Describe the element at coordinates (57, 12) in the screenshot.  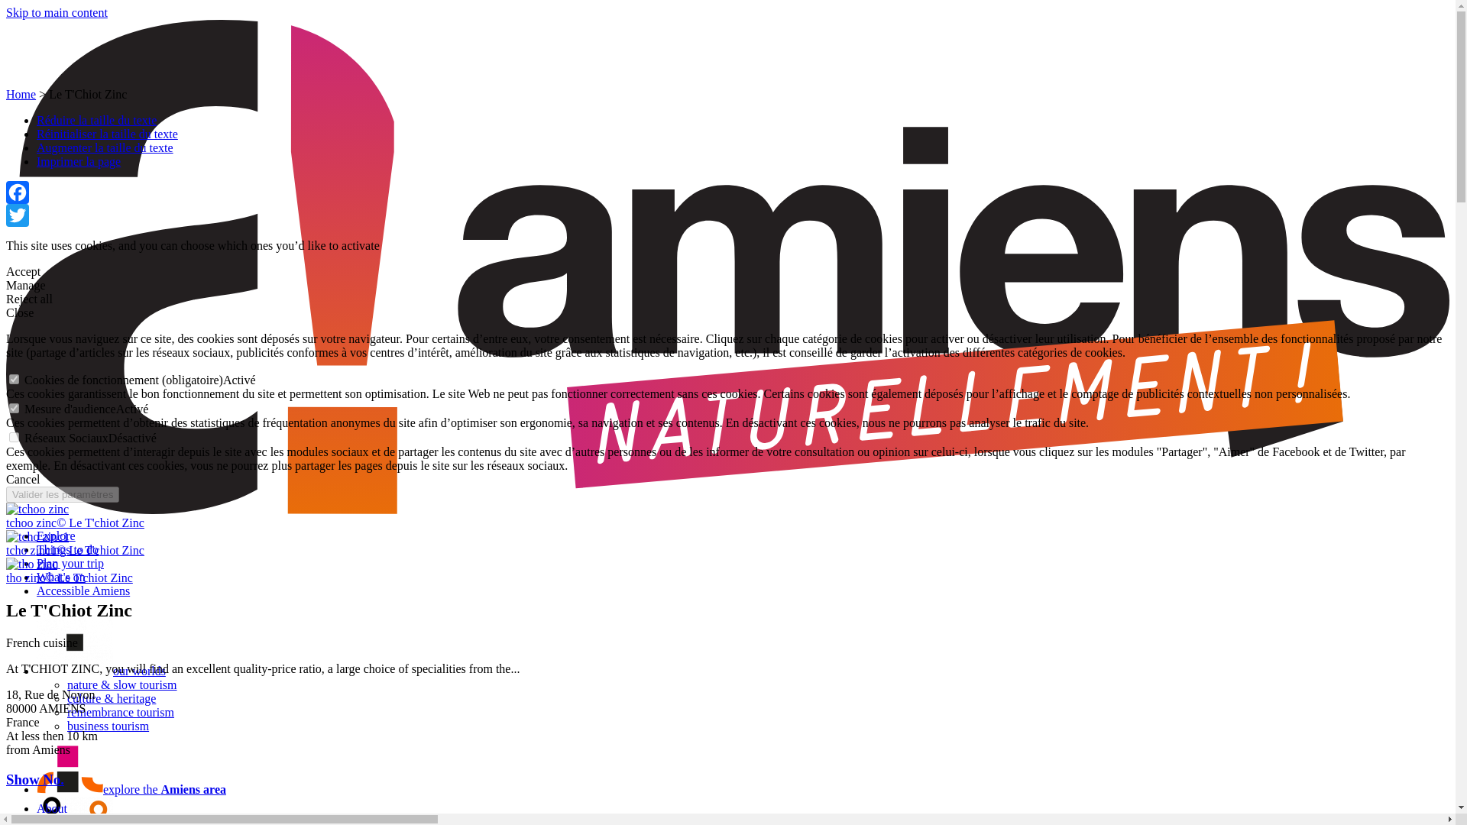
I see `Skip to main content` at that location.